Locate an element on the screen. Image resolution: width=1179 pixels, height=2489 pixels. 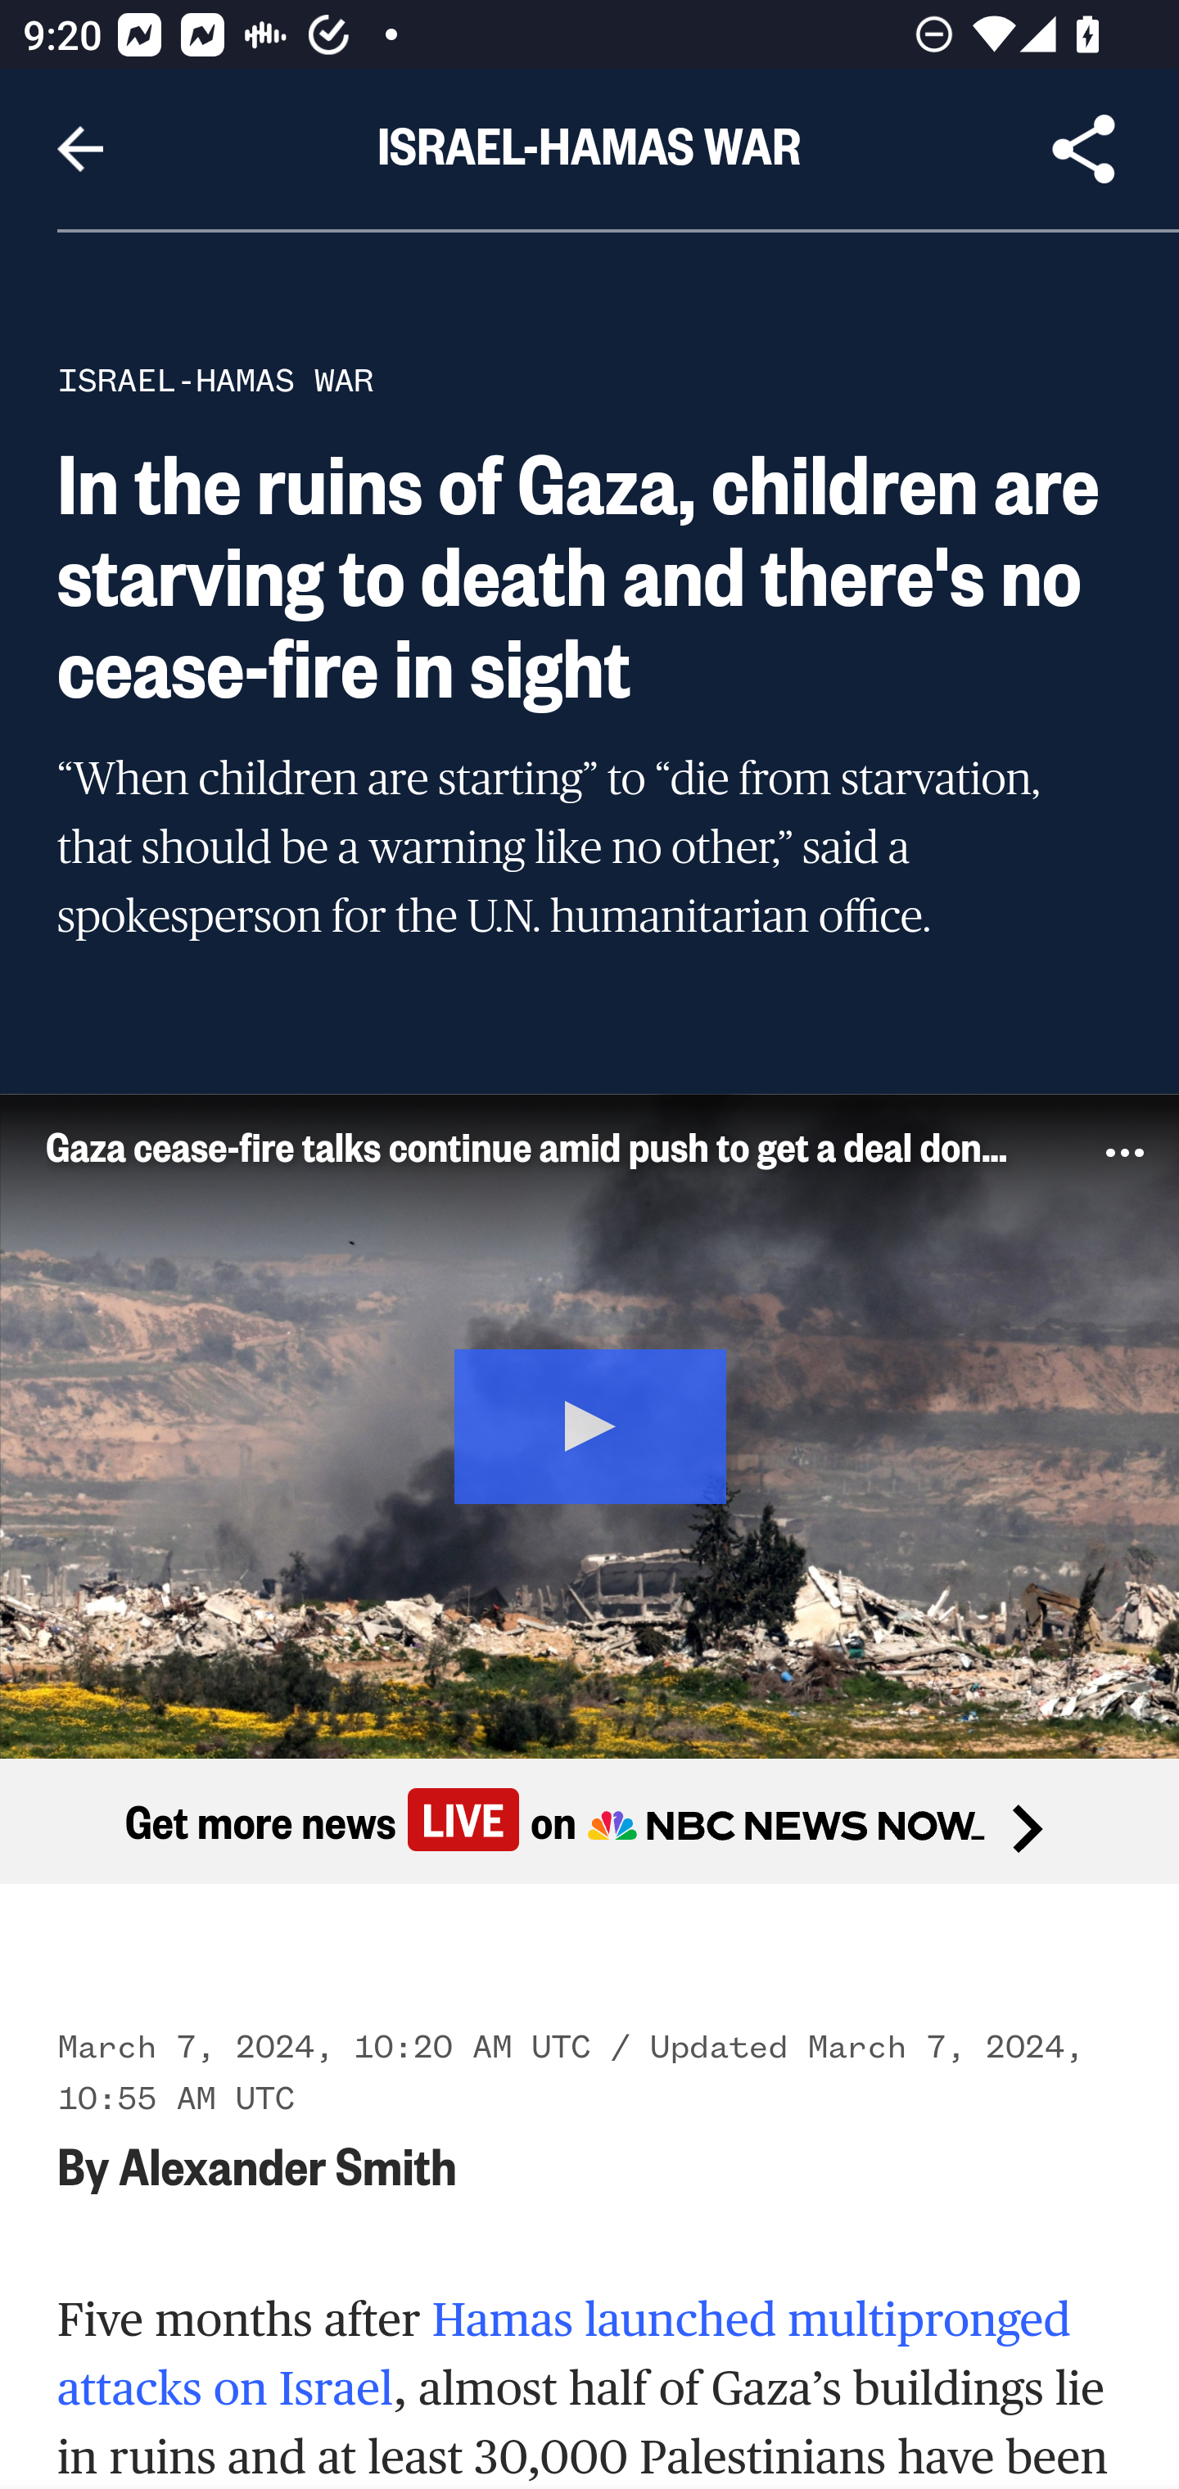
Get more news Live on Get more news Live on is located at coordinates (589, 1822).